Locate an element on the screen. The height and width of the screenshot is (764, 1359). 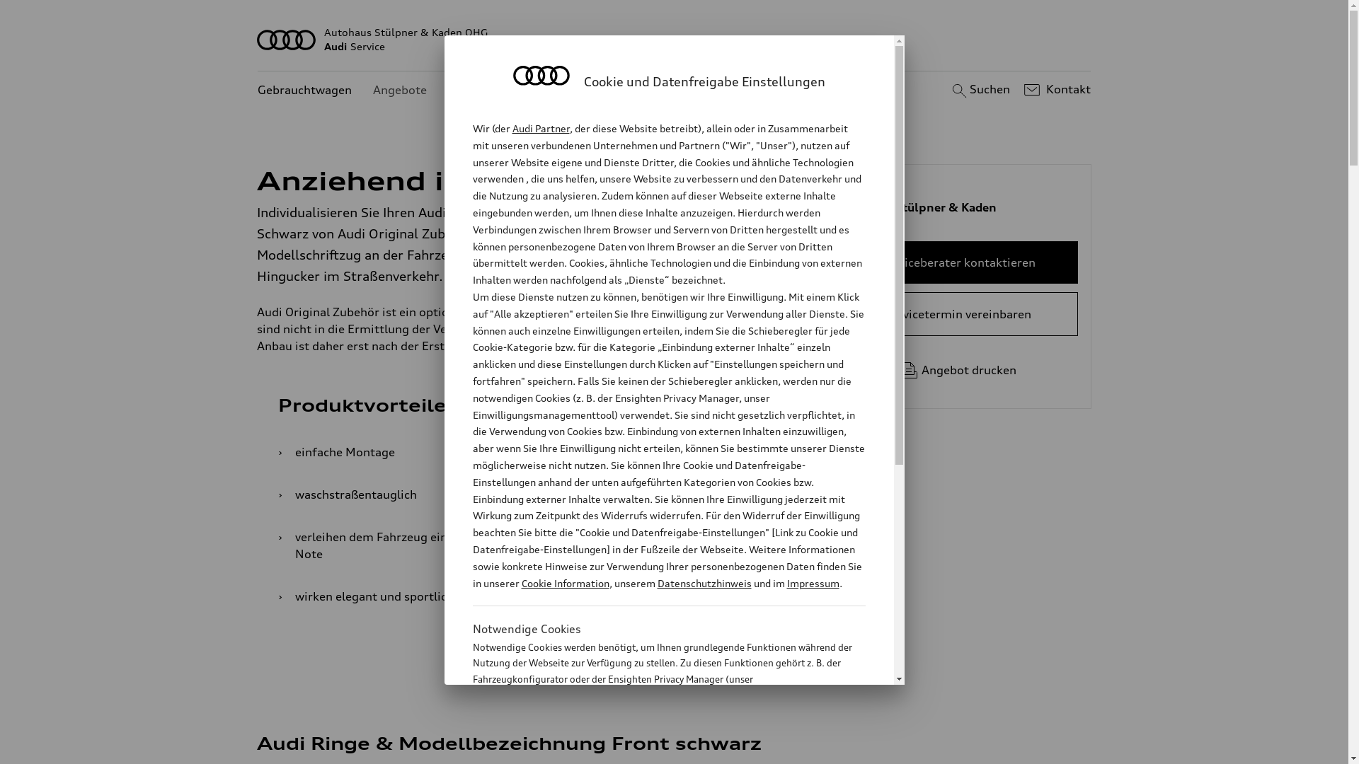
Cookie Information is located at coordinates (565, 583).